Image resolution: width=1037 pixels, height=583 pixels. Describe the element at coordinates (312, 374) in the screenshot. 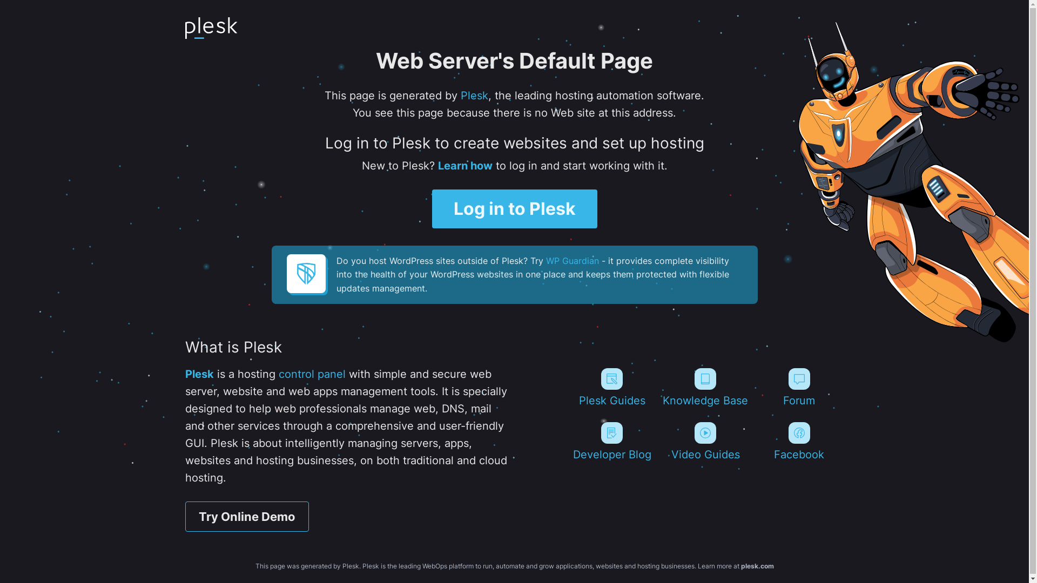

I see `control panel` at that location.